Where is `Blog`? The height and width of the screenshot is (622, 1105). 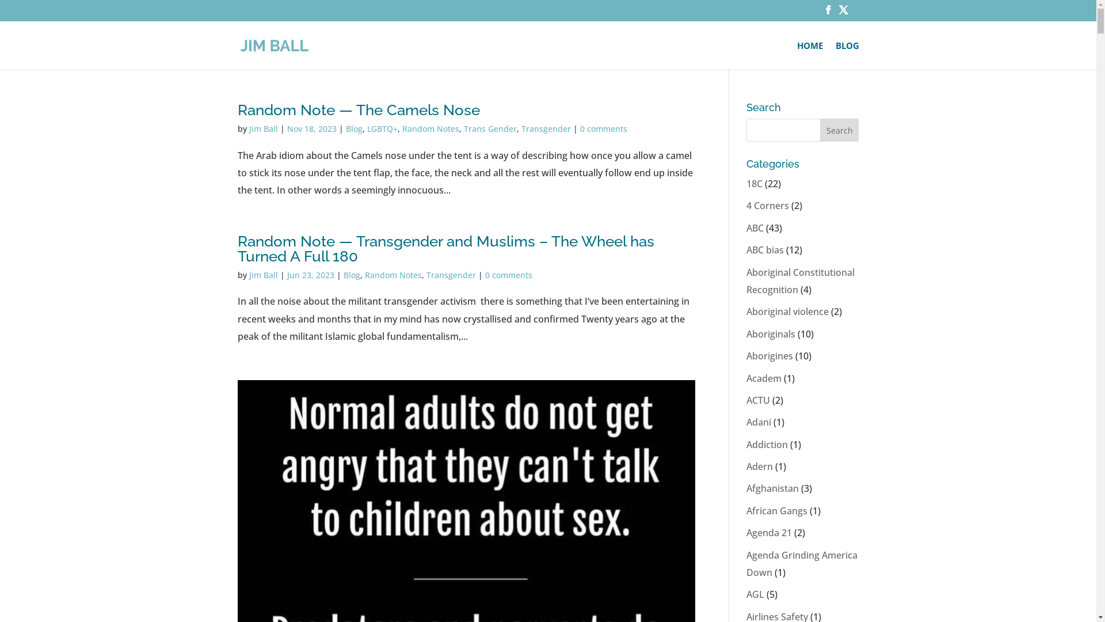 Blog is located at coordinates (351, 275).